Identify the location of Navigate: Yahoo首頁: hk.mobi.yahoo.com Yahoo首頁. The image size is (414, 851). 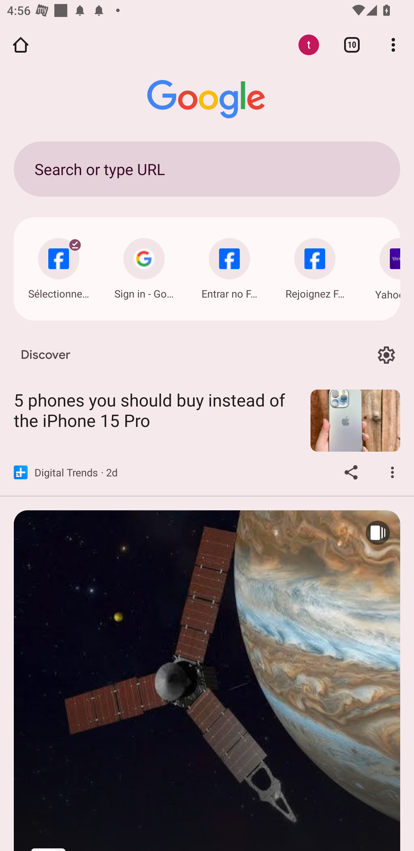
(383, 267).